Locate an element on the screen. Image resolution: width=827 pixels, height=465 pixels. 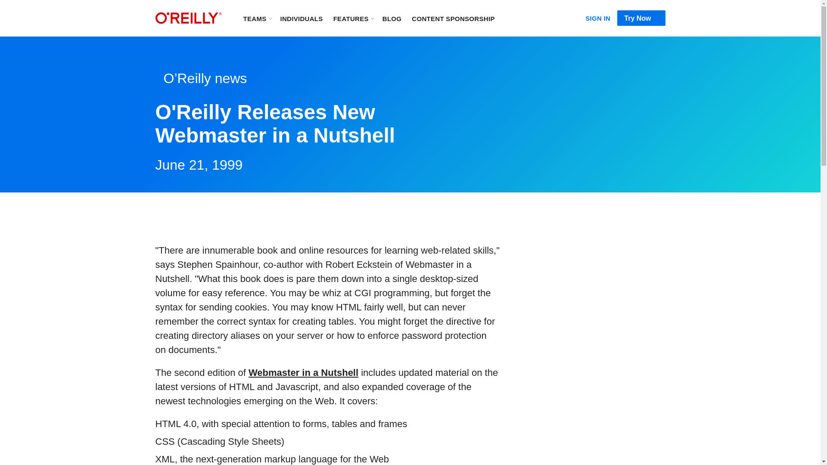
INDIVIDUALS is located at coordinates (303, 373).